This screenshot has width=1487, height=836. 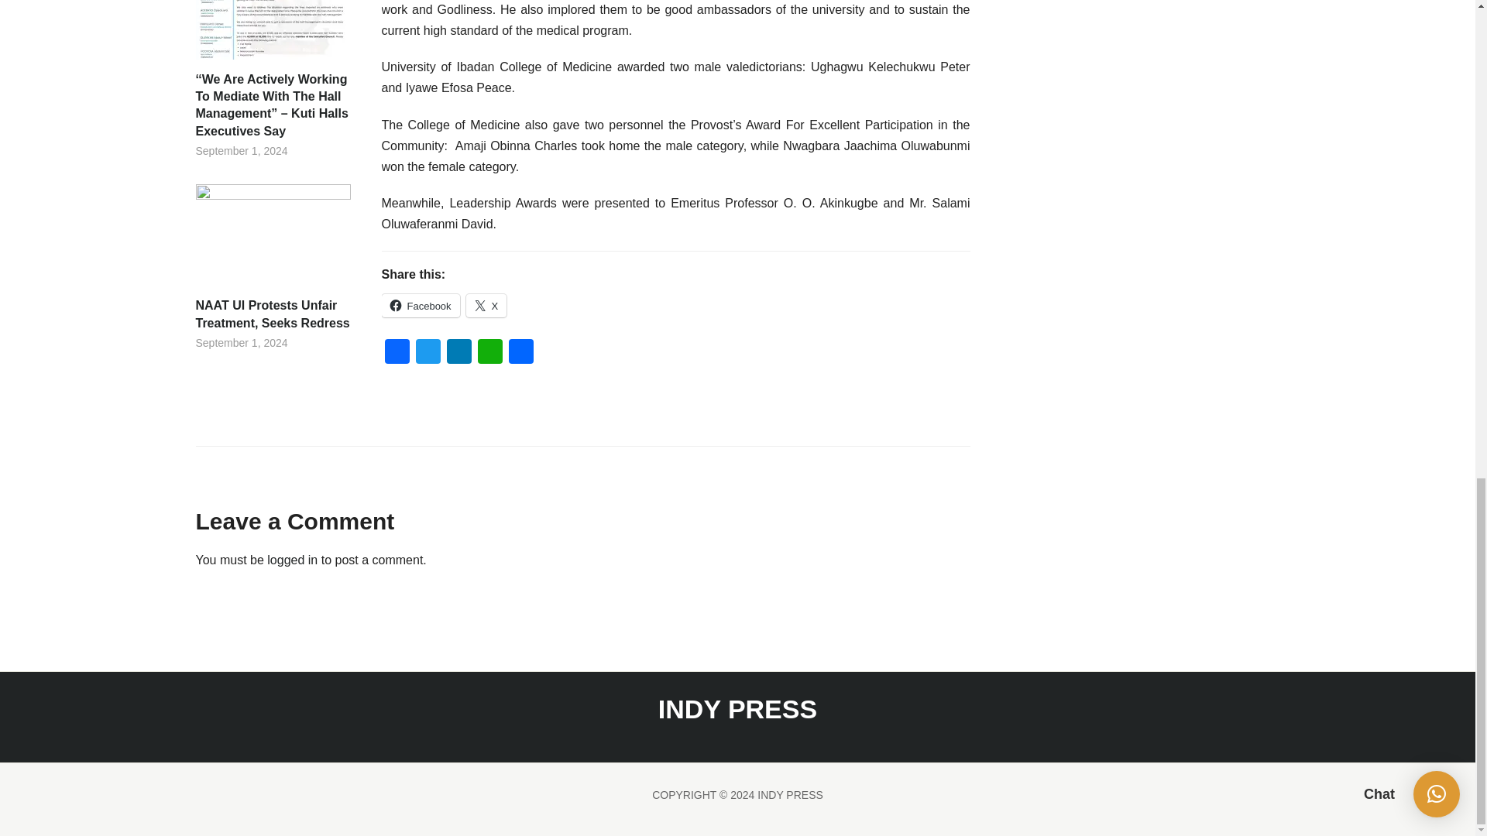 I want to click on Click to share on Facebook, so click(x=420, y=306).